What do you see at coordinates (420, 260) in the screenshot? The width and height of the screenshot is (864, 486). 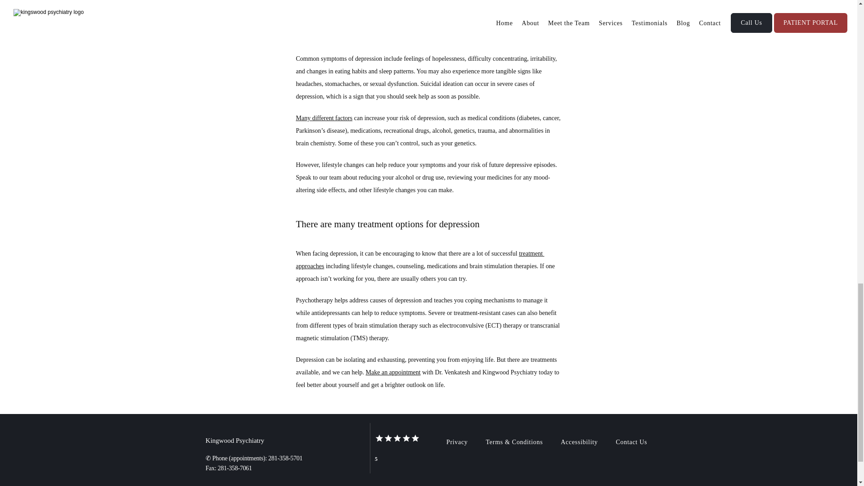 I see `treatment approaches` at bounding box center [420, 260].